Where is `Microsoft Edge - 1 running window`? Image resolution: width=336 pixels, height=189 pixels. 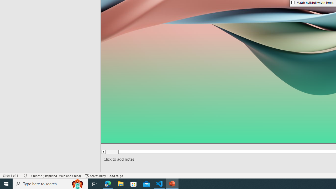 Microsoft Edge - 1 running window is located at coordinates (108, 184).